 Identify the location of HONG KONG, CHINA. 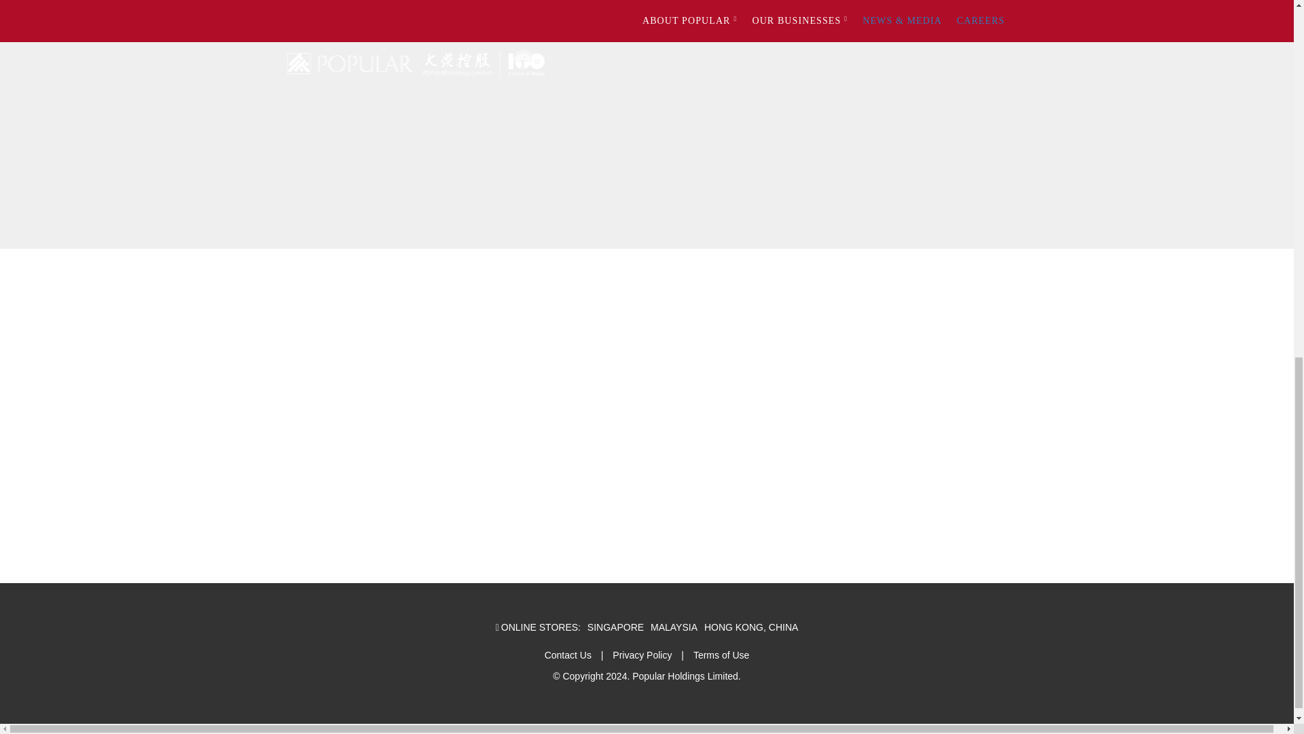
(751, 627).